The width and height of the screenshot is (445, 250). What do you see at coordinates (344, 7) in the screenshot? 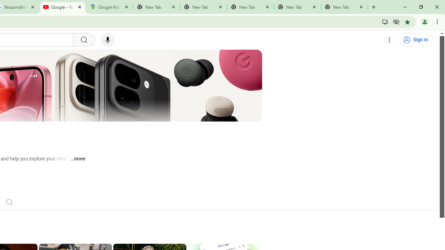
I see `New Tab` at bounding box center [344, 7].